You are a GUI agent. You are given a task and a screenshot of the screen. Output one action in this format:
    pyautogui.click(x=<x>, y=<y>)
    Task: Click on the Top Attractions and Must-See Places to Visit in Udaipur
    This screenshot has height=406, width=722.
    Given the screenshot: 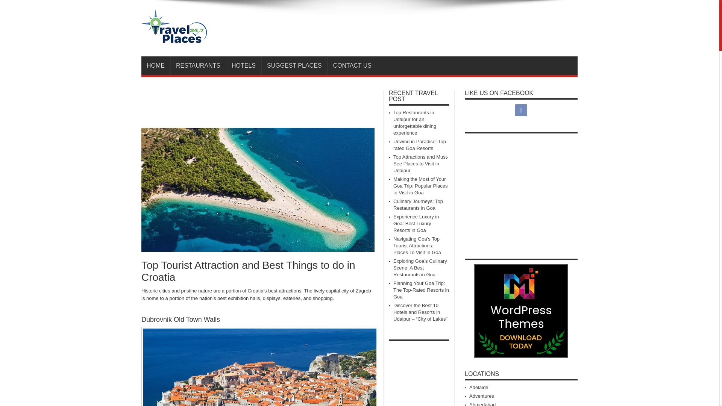 What is the action you would take?
    pyautogui.click(x=421, y=164)
    